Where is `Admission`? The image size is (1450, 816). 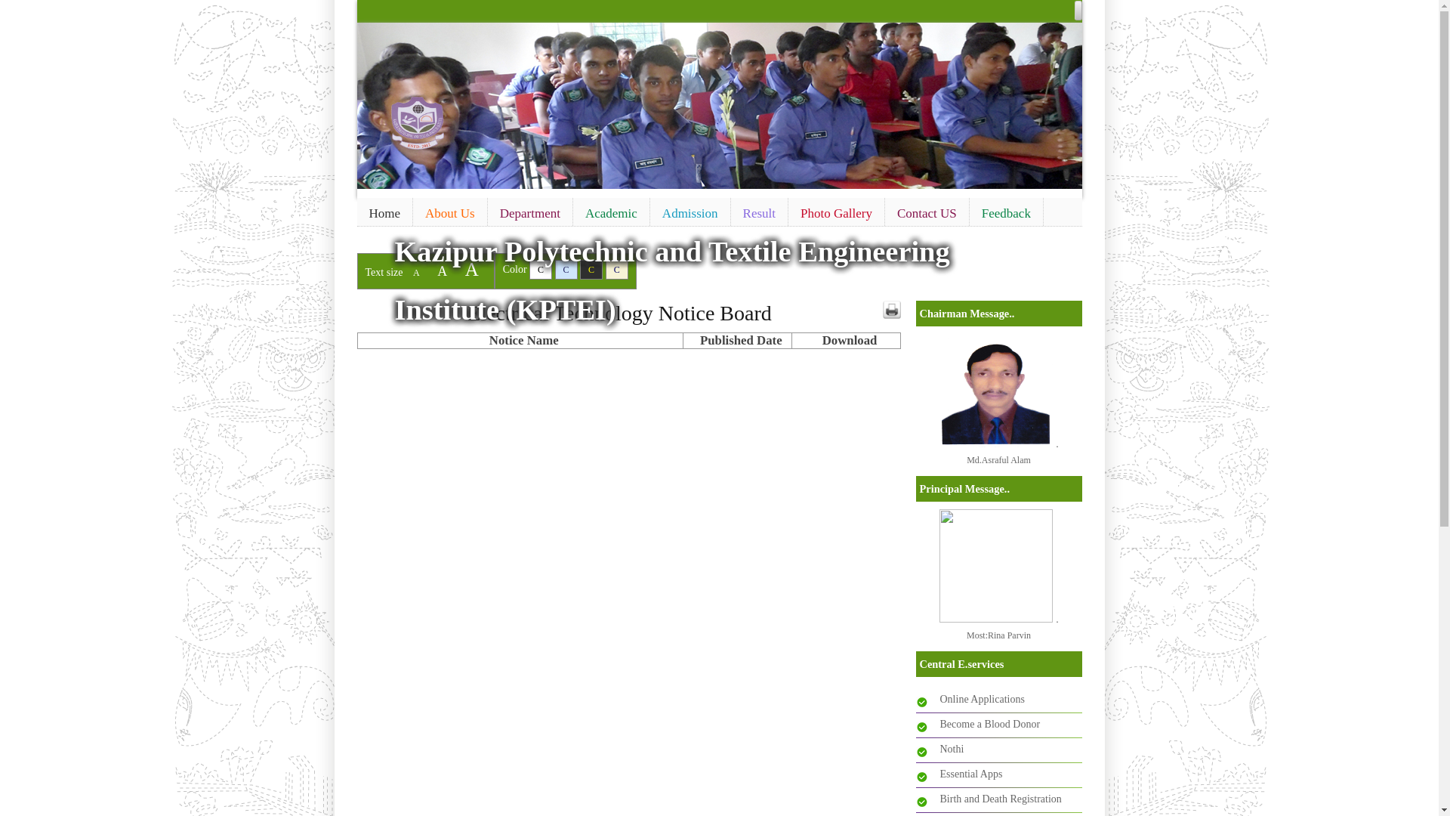
Admission is located at coordinates (690, 214).